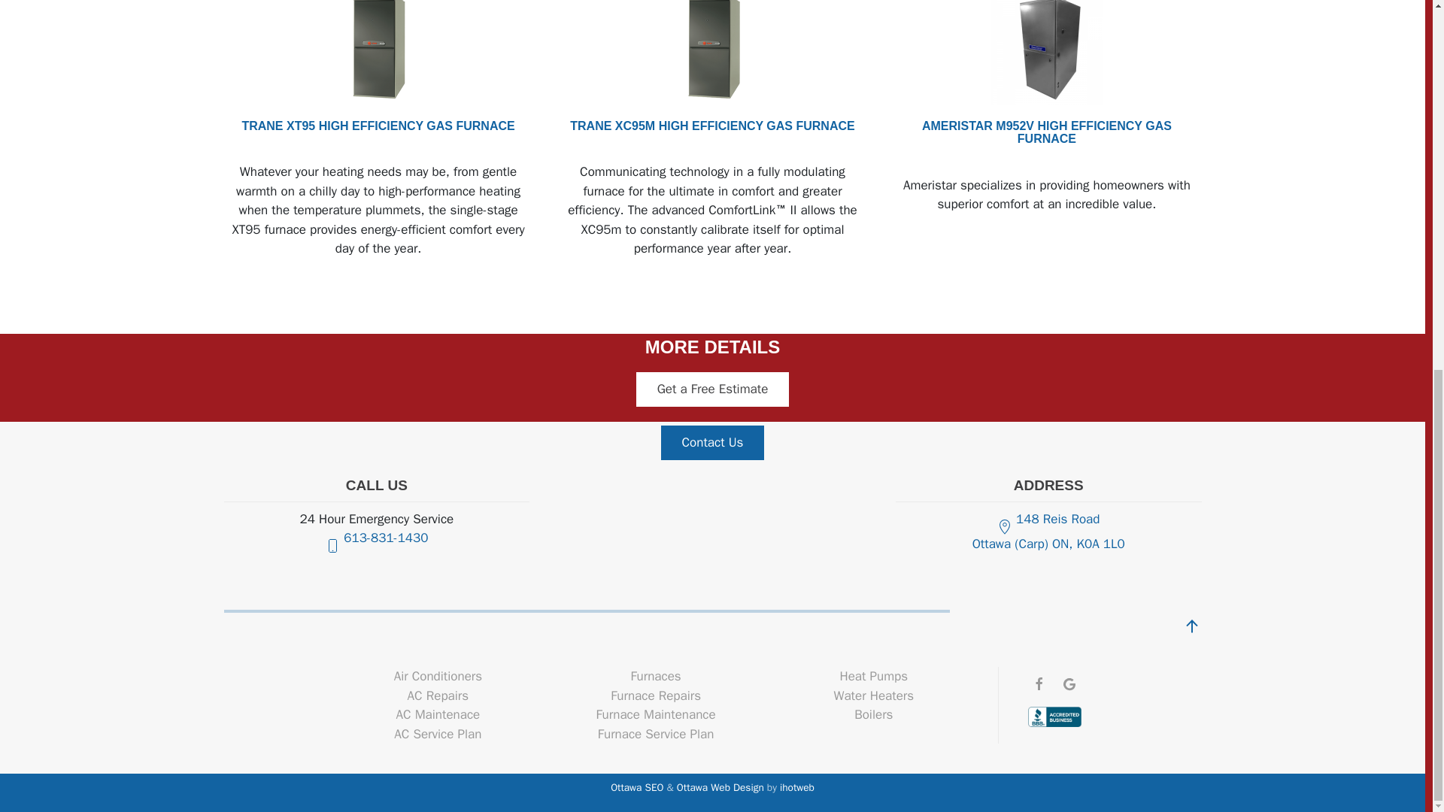  Describe the element at coordinates (712, 126) in the screenshot. I see `Trane XC95m High Efficiency Gas Furnace` at that location.